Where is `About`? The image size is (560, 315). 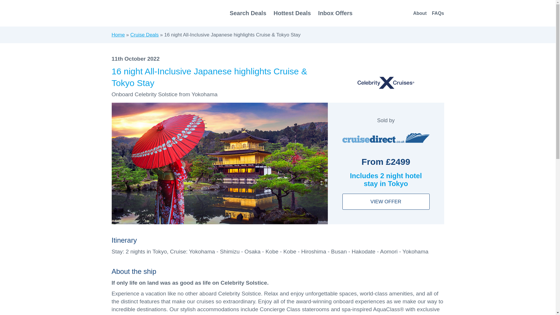
About is located at coordinates (419, 13).